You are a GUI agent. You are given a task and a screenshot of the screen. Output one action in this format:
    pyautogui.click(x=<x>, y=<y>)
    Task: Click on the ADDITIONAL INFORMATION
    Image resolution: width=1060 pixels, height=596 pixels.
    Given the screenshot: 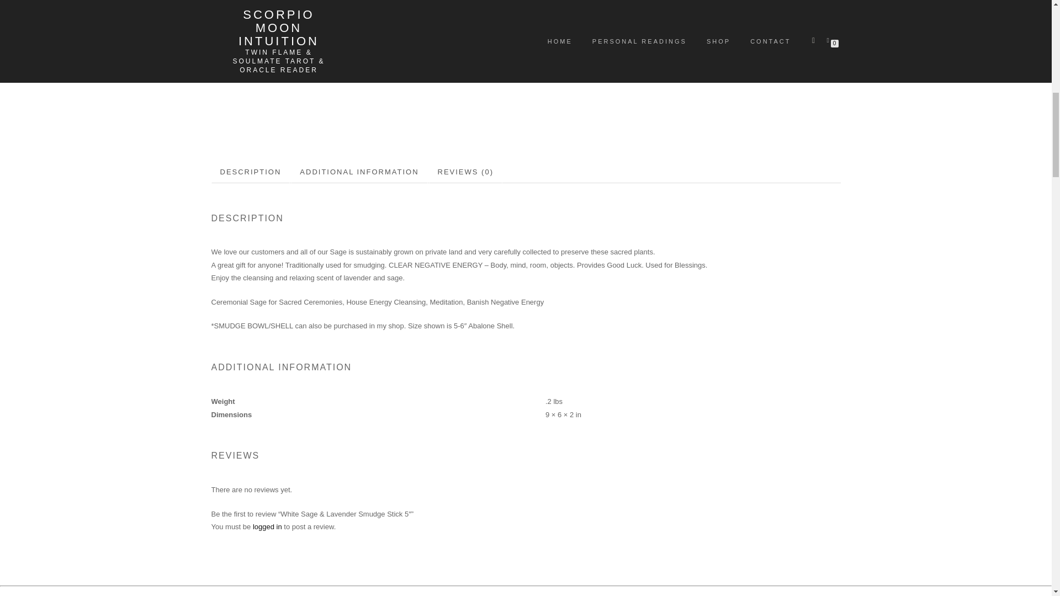 What is the action you would take?
    pyautogui.click(x=359, y=172)
    